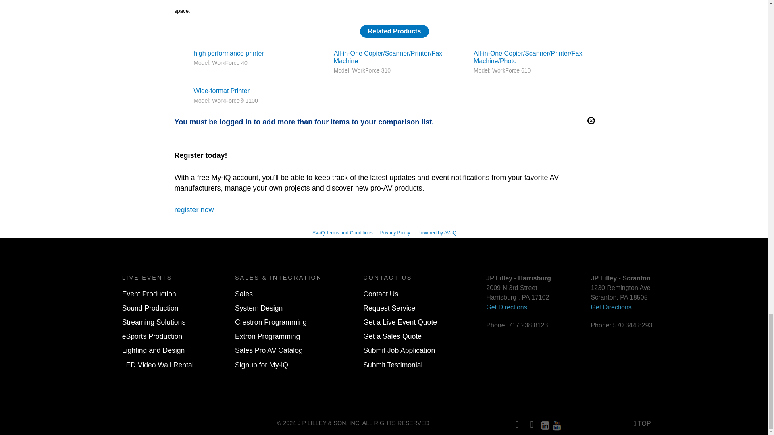 This screenshot has width=774, height=435. What do you see at coordinates (268, 350) in the screenshot?
I see `Sales Pro AV Catalog` at bounding box center [268, 350].